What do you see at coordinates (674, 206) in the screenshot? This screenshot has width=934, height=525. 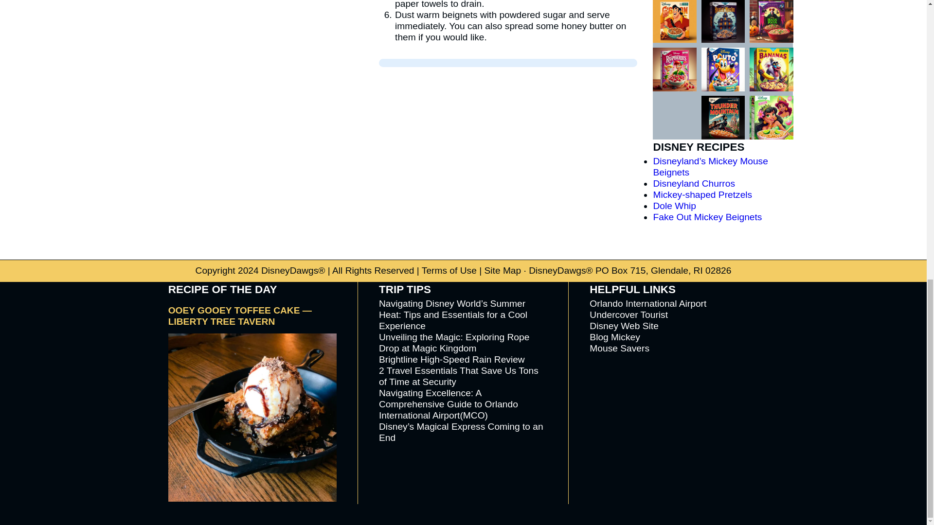 I see `Dole Whip` at bounding box center [674, 206].